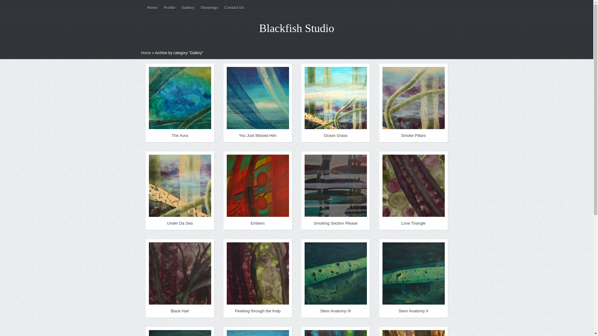 The width and height of the screenshot is (598, 336). I want to click on Embers, so click(258, 223).